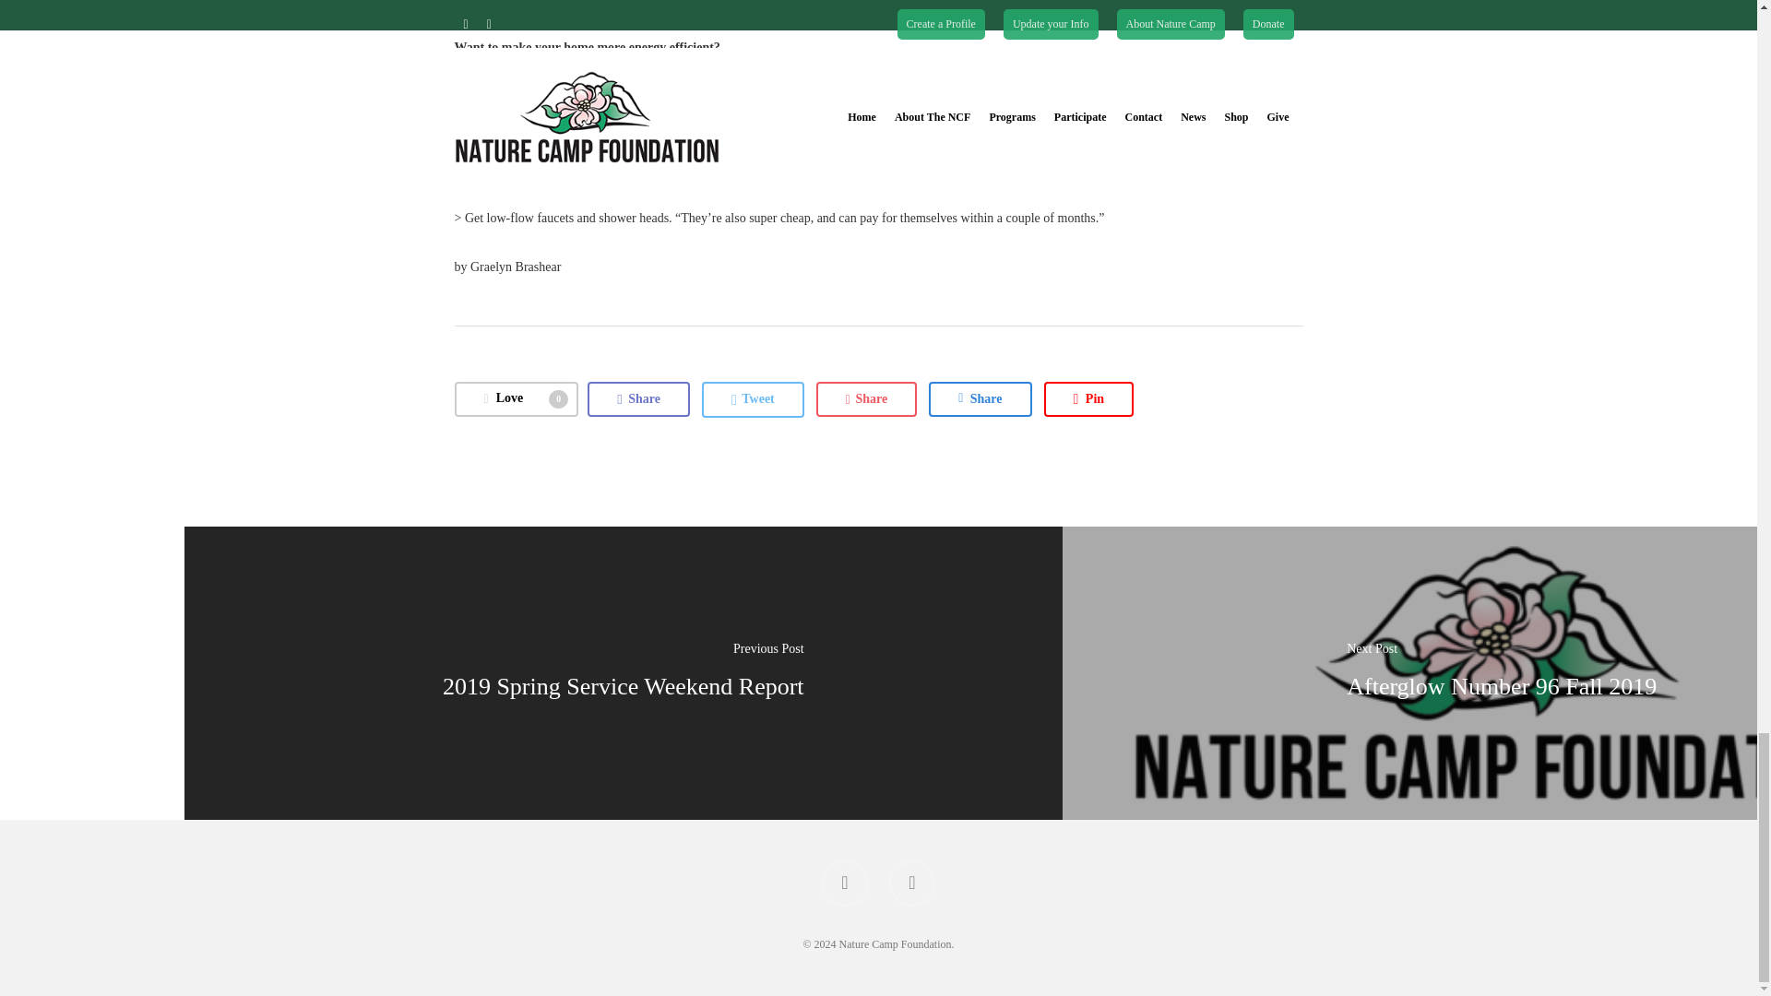 Image resolution: width=1771 pixels, height=996 pixels. I want to click on Share this, so click(638, 398).